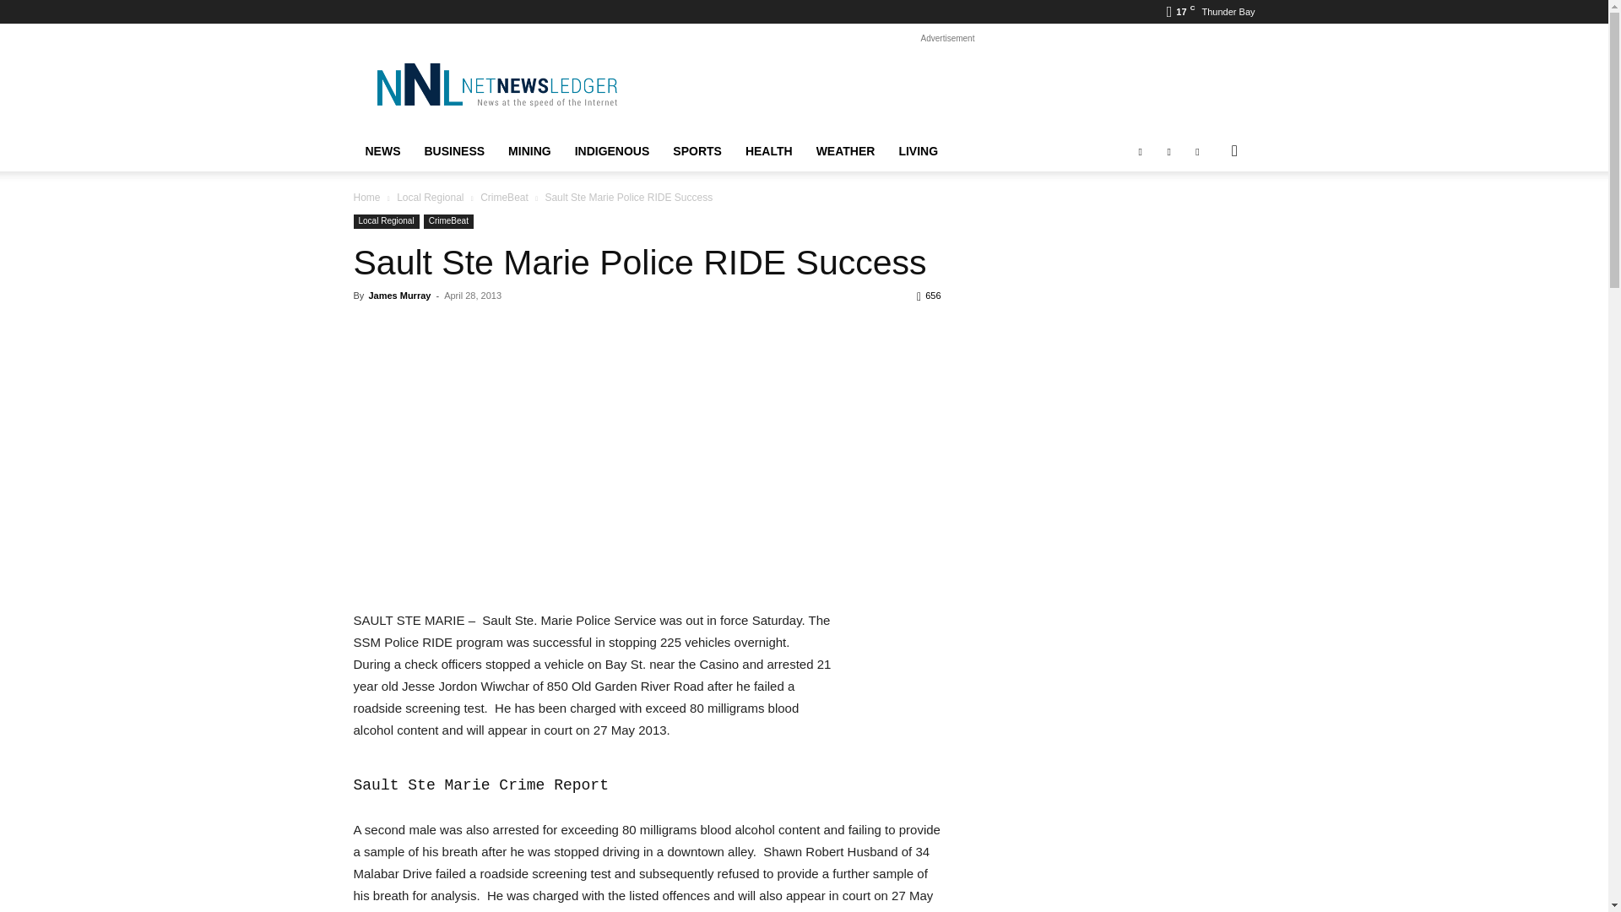 The image size is (1621, 912). Describe the element at coordinates (431, 197) in the screenshot. I see `View all posts in Local Regional` at that location.